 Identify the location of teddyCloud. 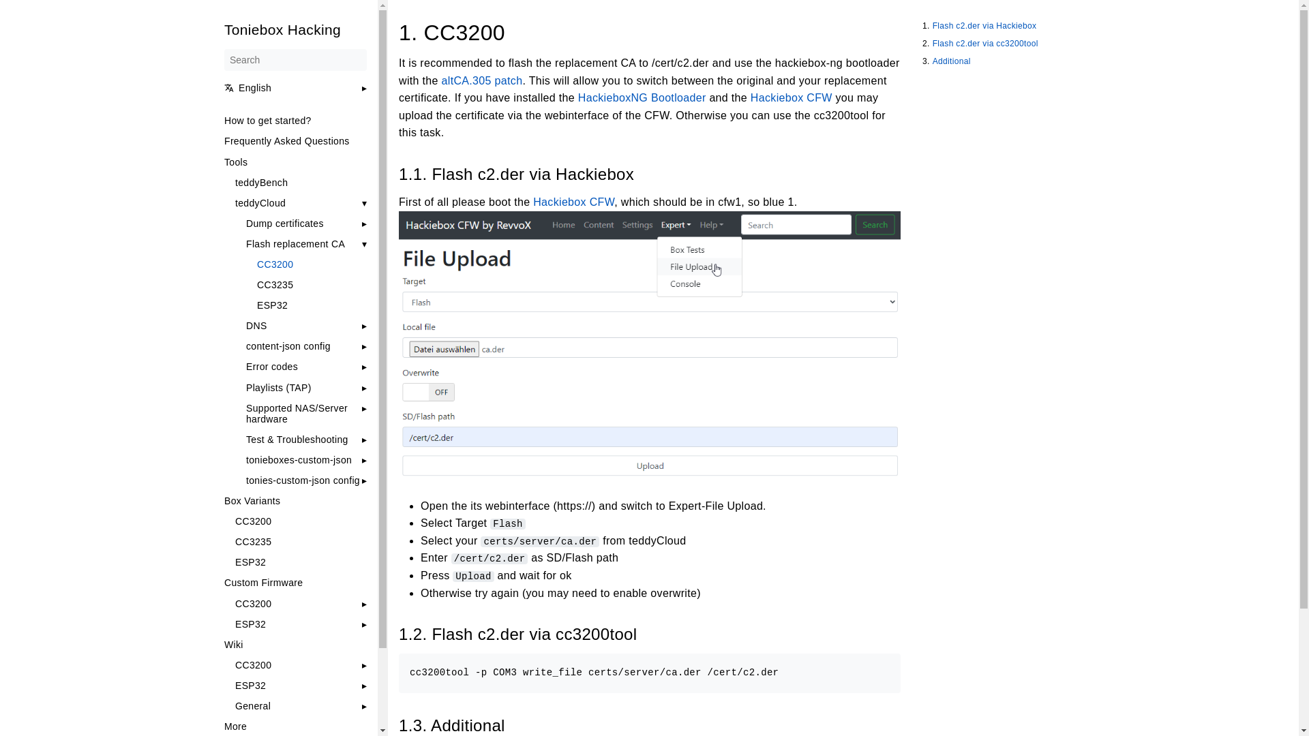
(259, 203).